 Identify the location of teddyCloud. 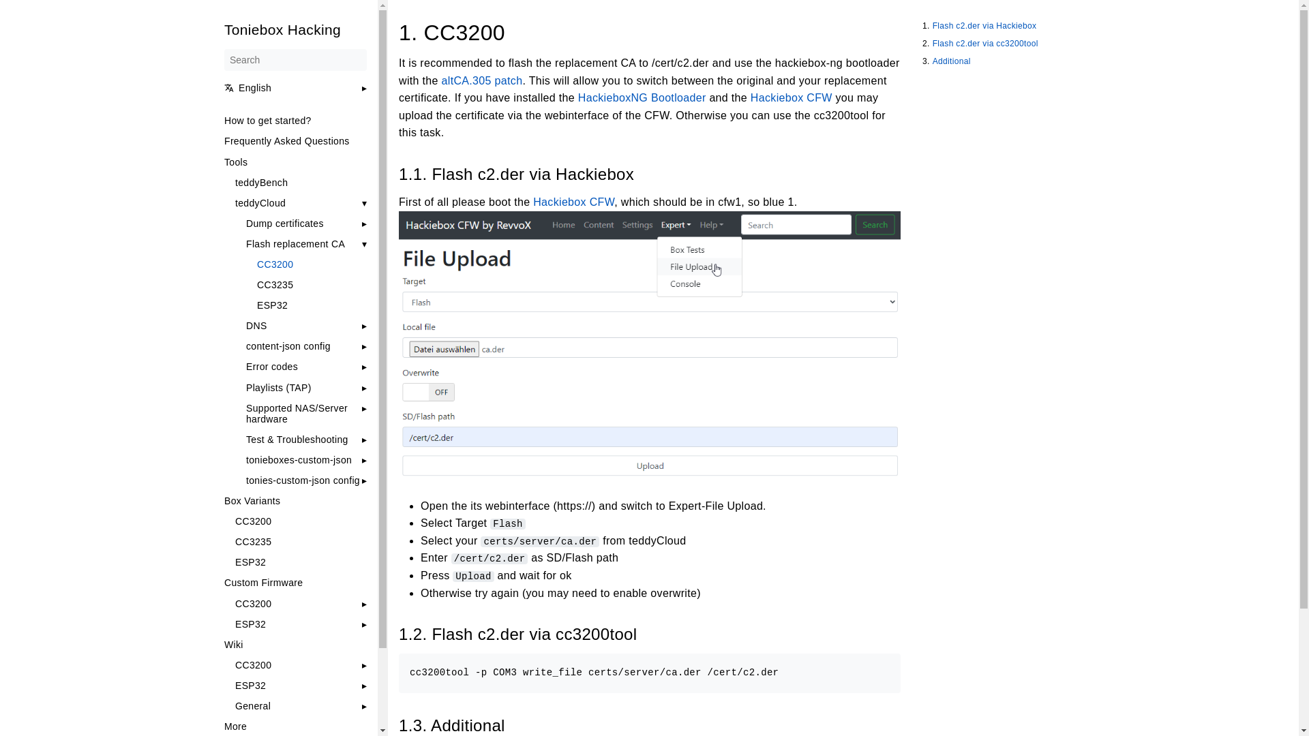
(259, 203).